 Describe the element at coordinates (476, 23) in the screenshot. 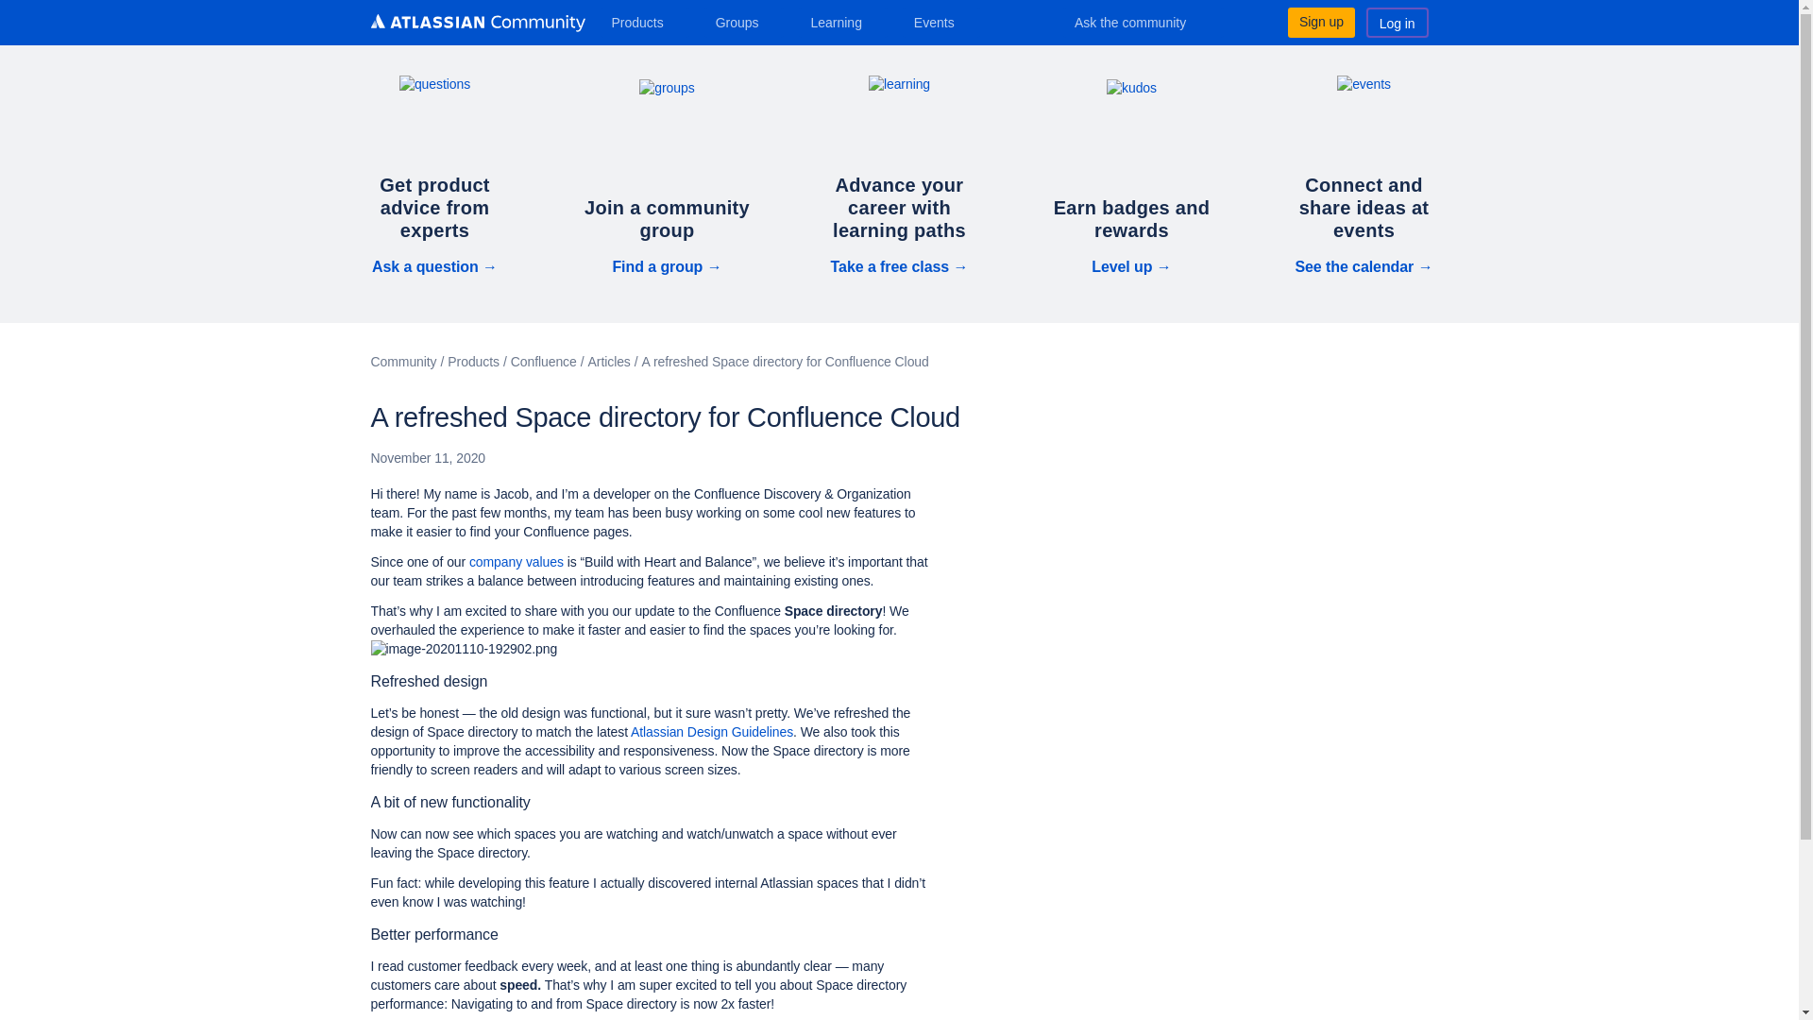

I see `Atlassian Community logo` at that location.